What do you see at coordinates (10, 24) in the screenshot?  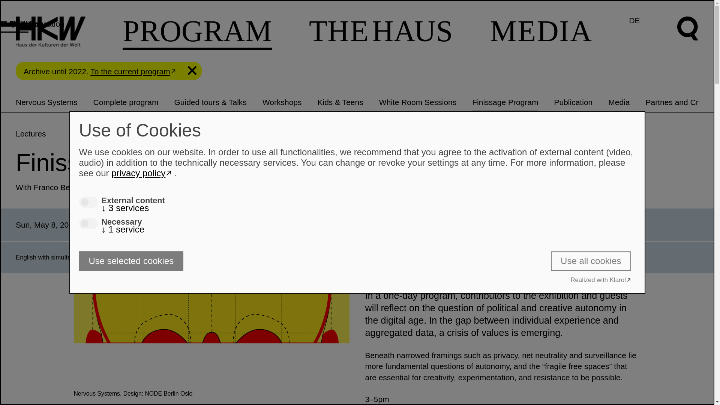 I see `Team` at bounding box center [10, 24].